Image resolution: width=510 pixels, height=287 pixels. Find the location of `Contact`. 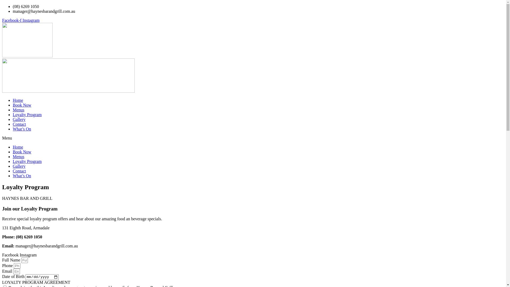

Contact is located at coordinates (19, 171).